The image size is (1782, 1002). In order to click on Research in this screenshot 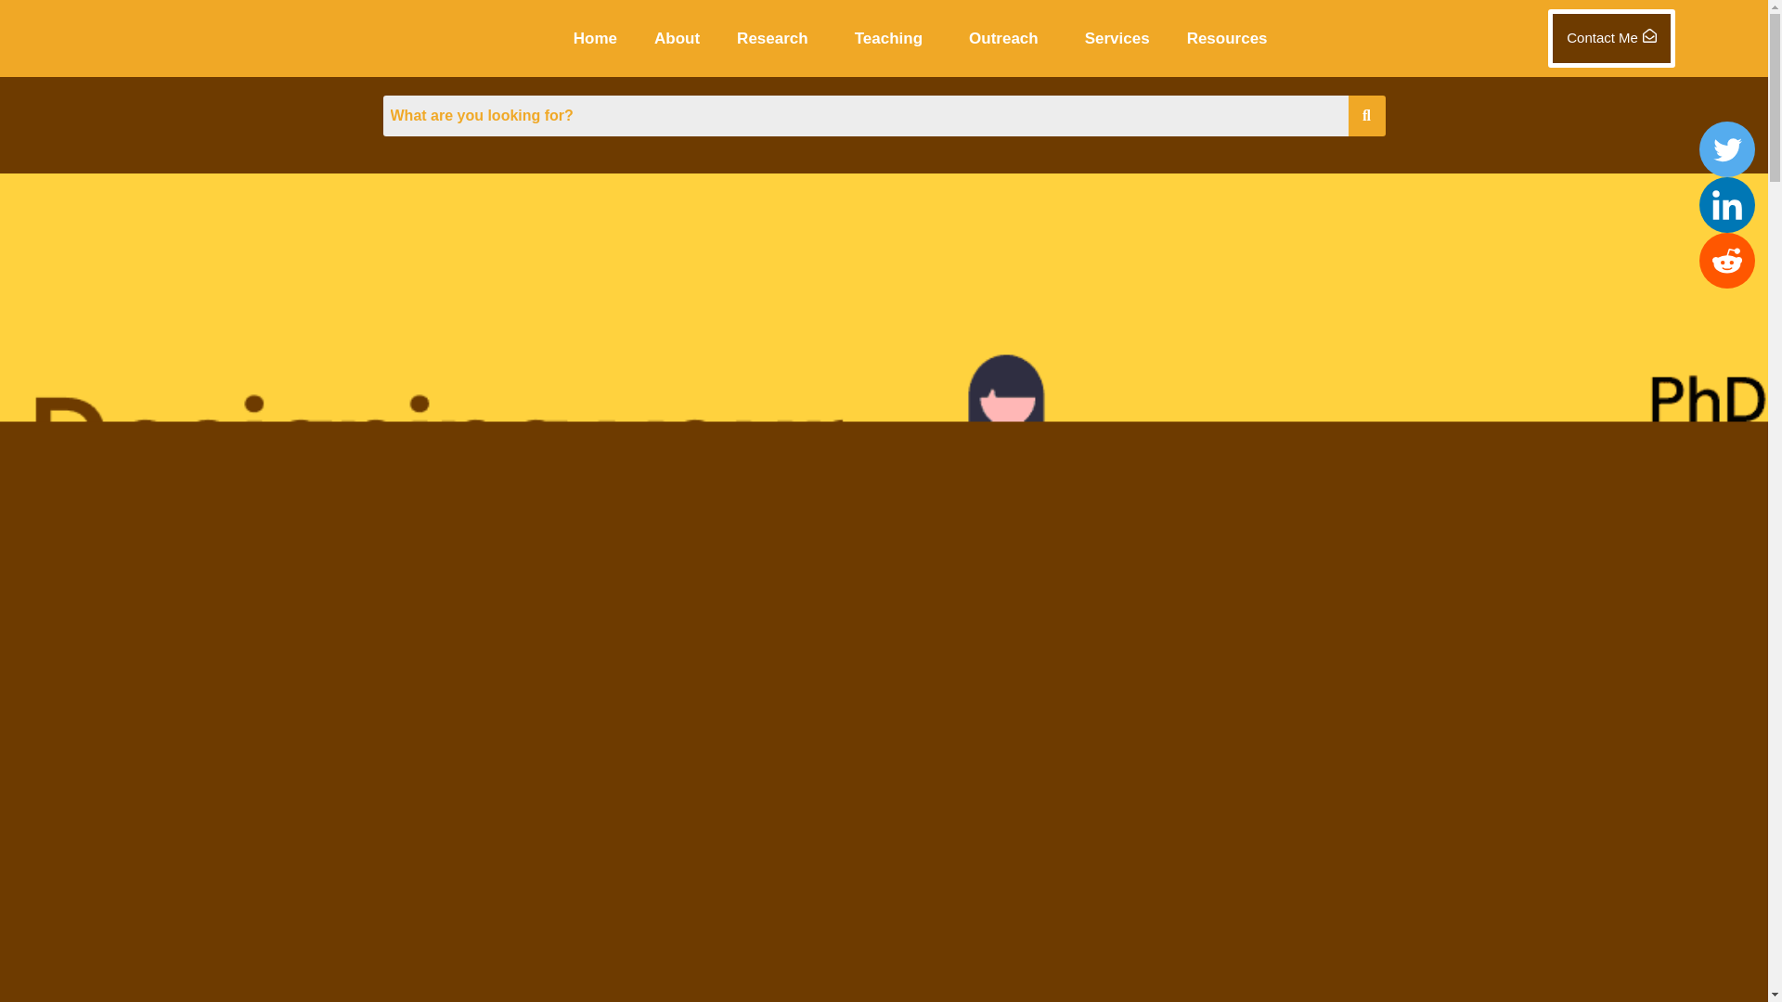, I will do `click(778, 39)`.